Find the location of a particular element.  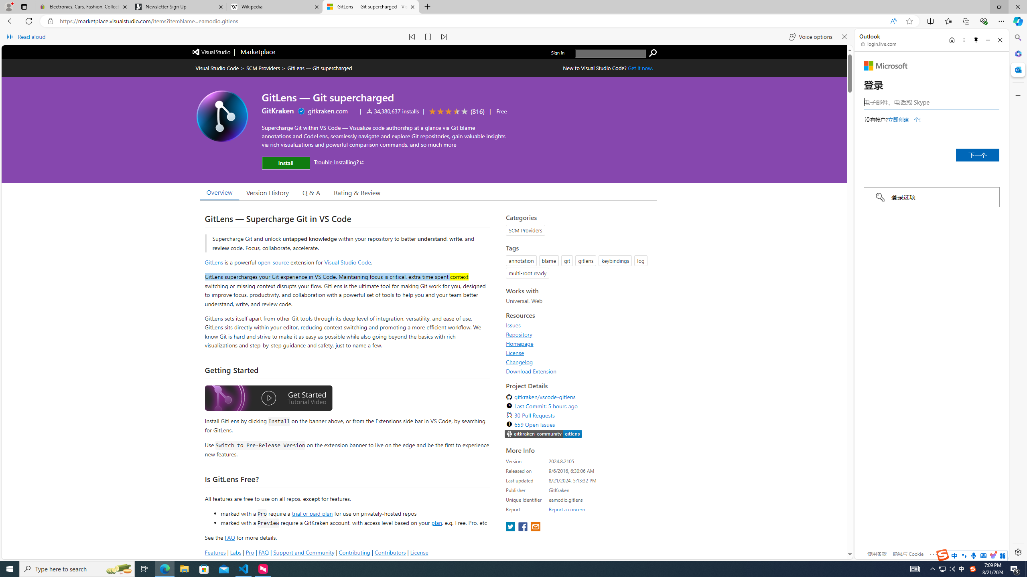

License is located at coordinates (579, 353).